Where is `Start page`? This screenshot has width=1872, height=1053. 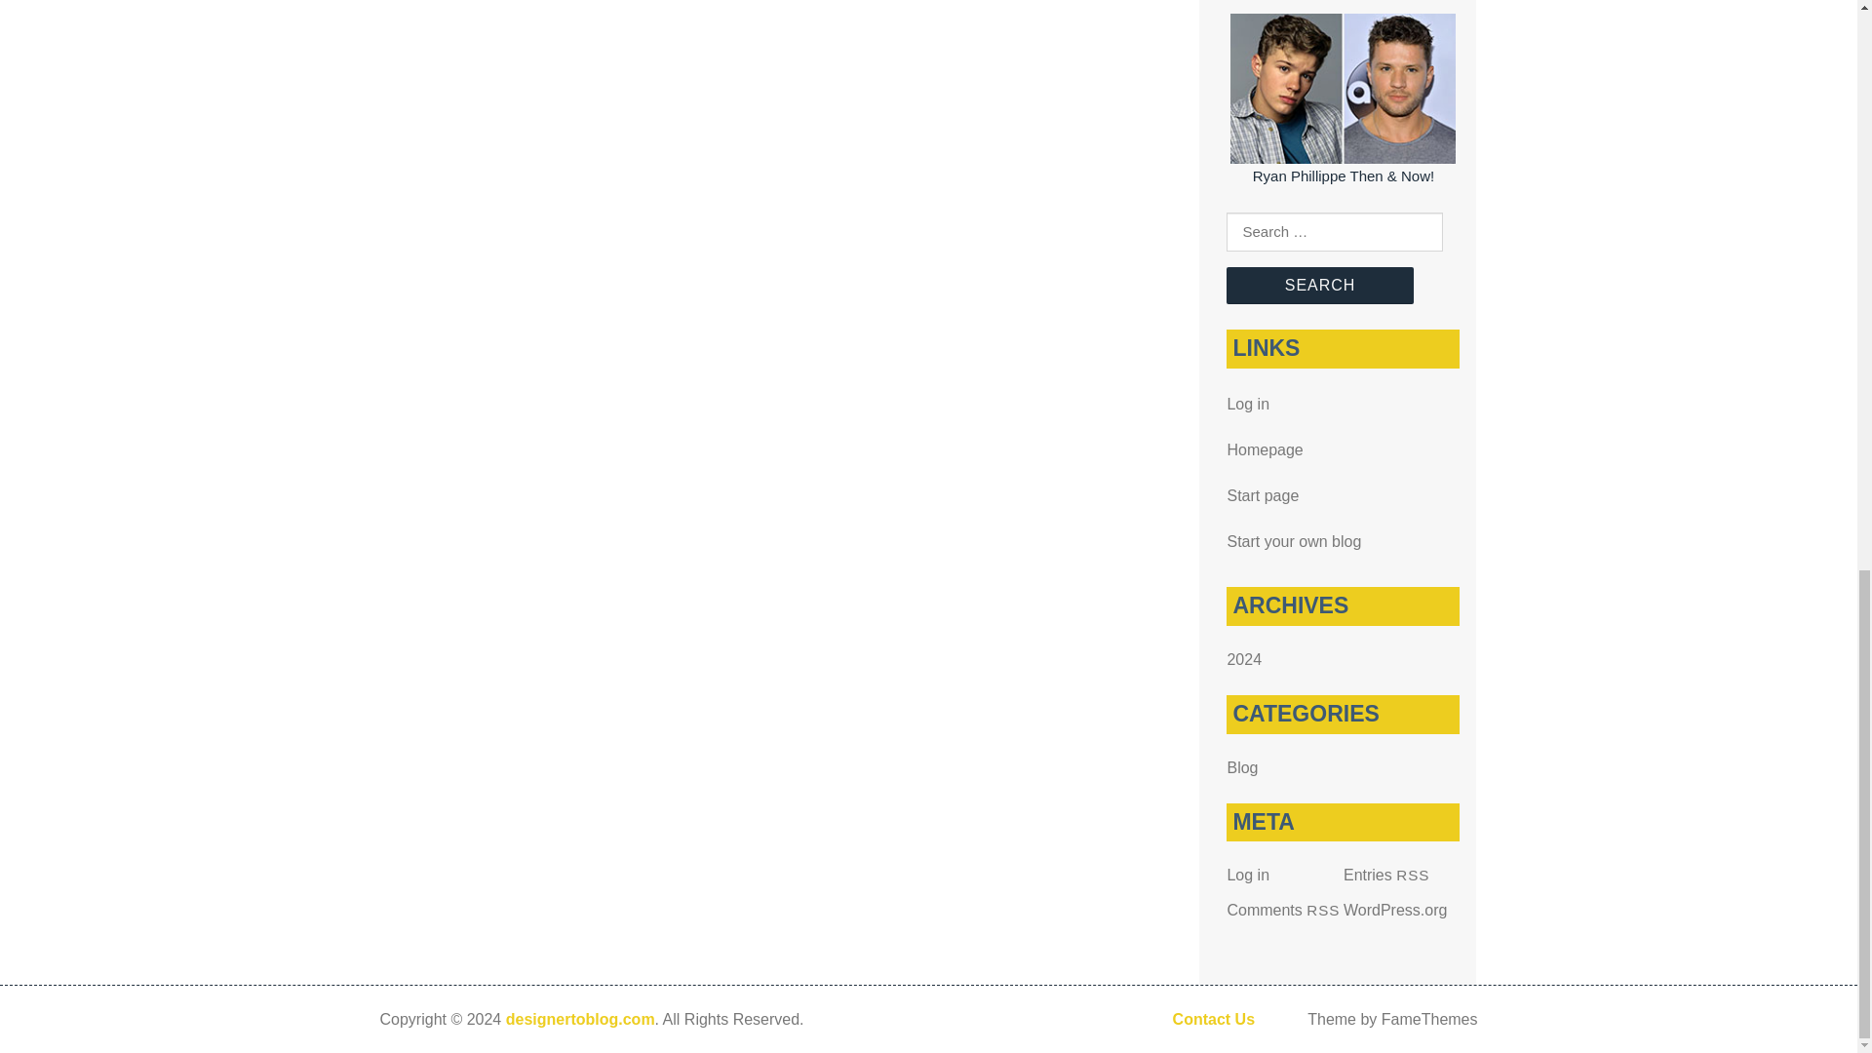 Start page is located at coordinates (1262, 495).